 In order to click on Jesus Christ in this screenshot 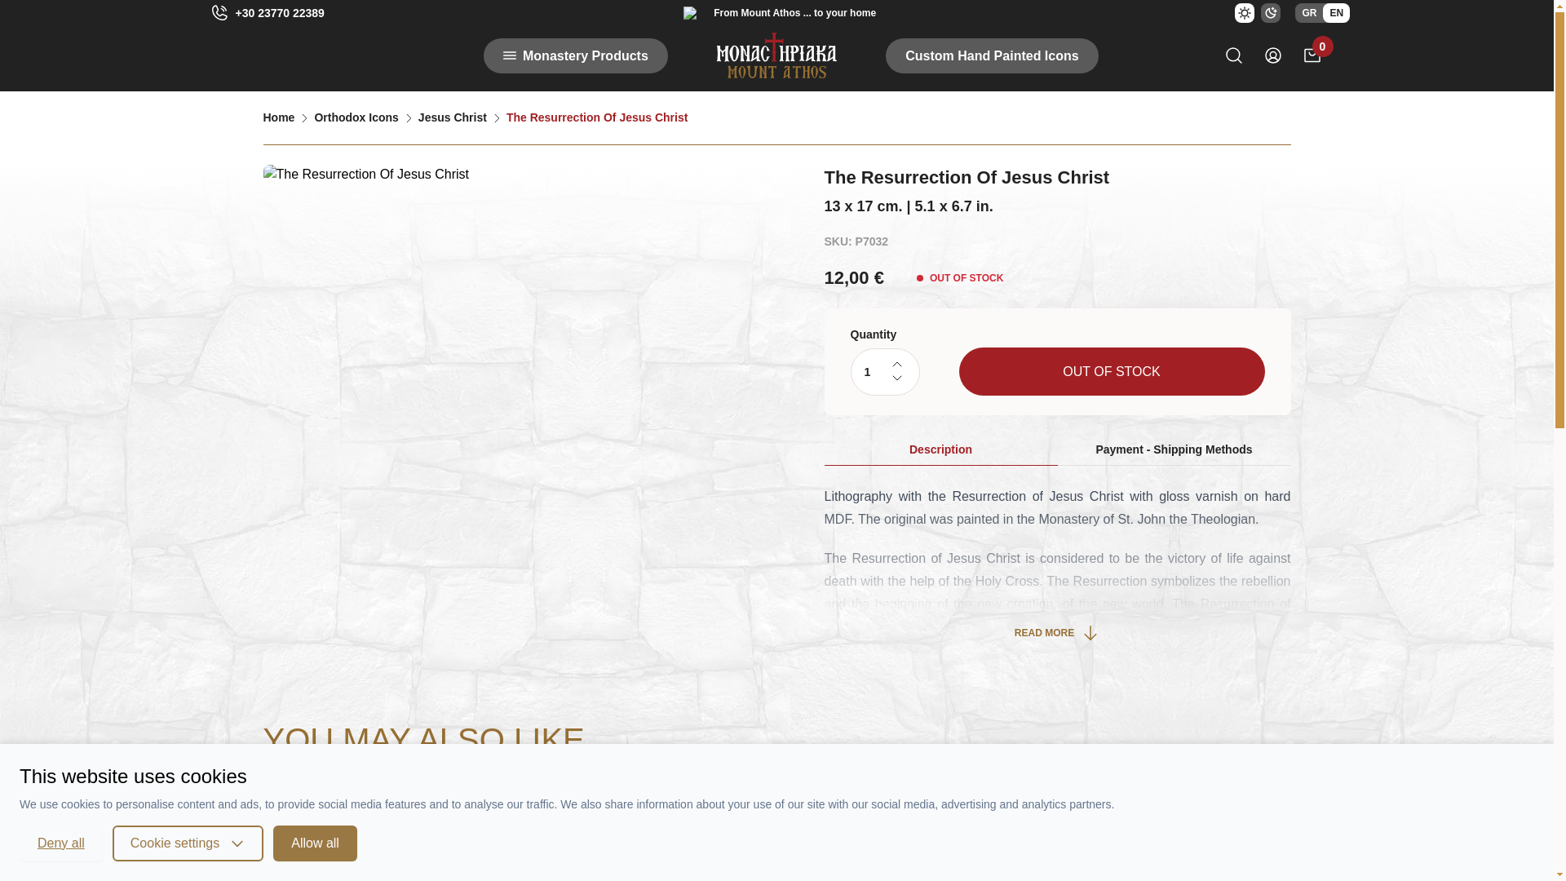, I will do `click(452, 117)`.